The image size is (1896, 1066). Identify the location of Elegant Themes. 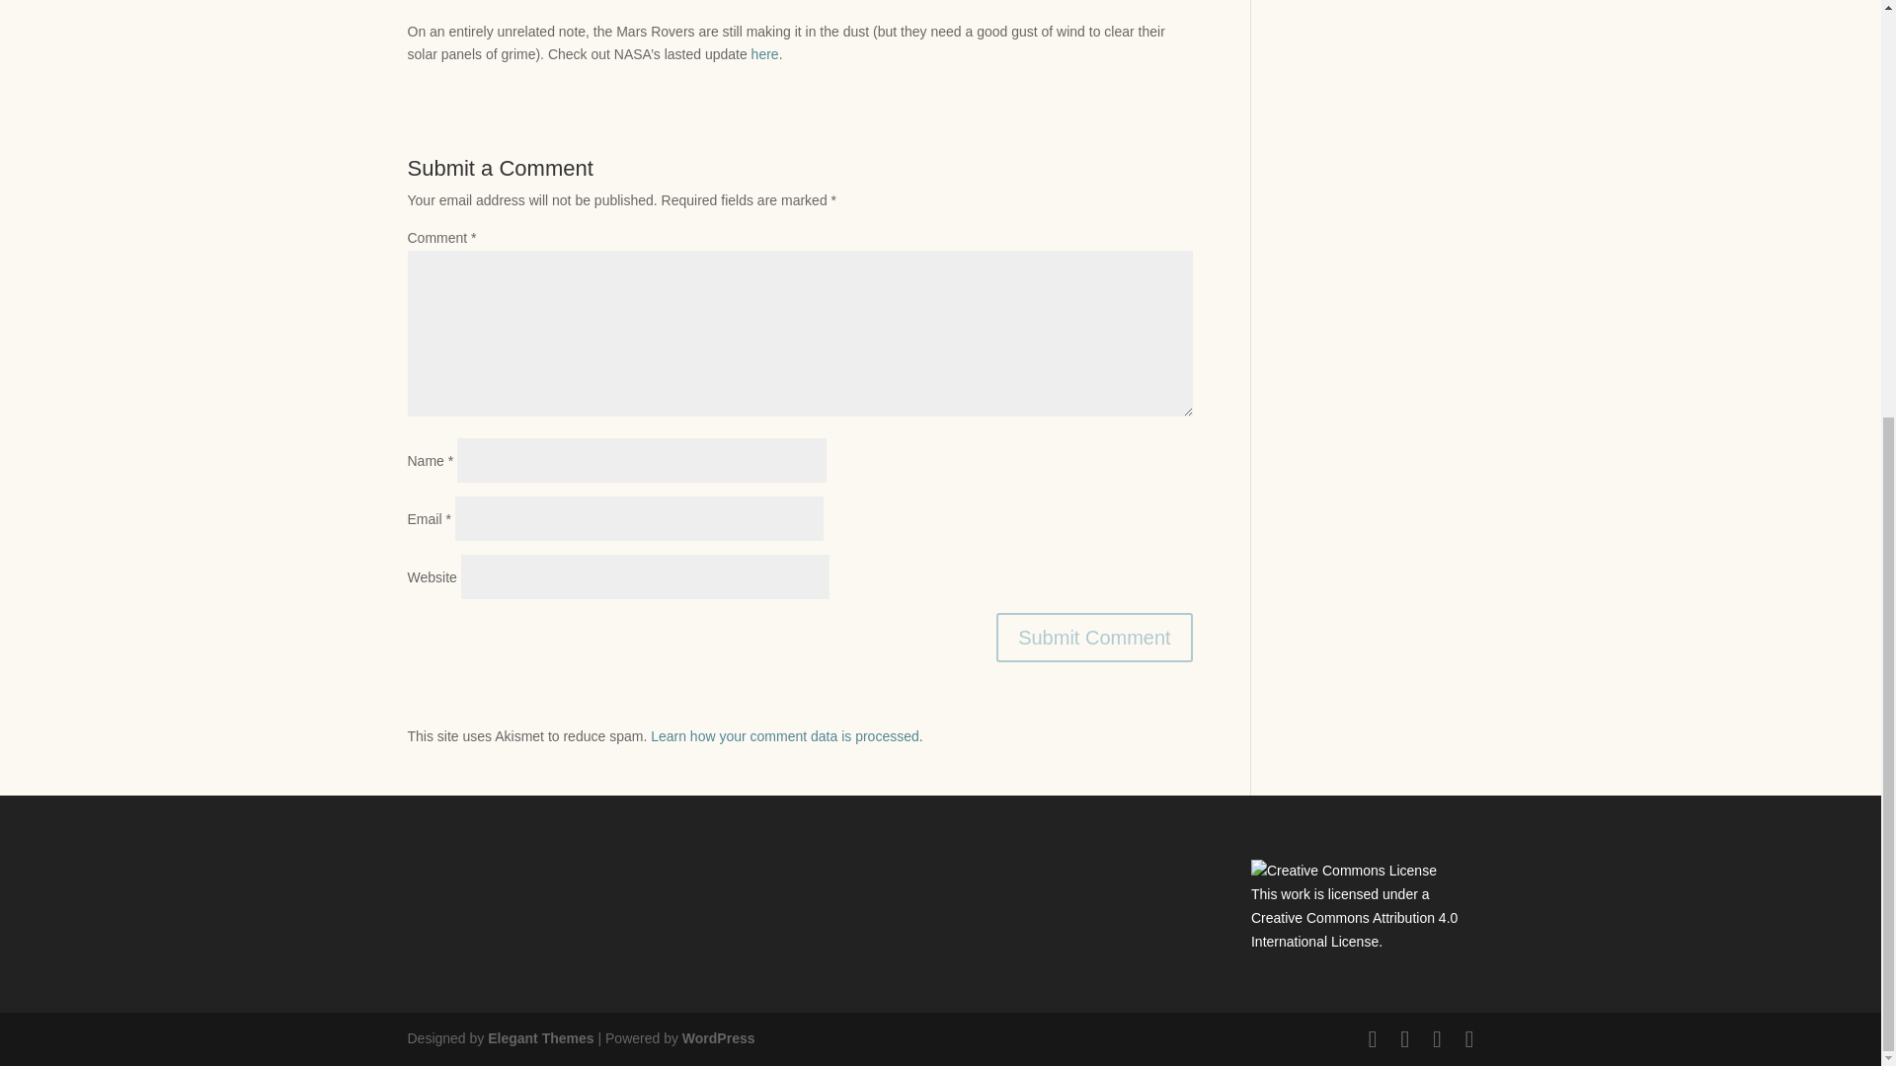
(539, 1038).